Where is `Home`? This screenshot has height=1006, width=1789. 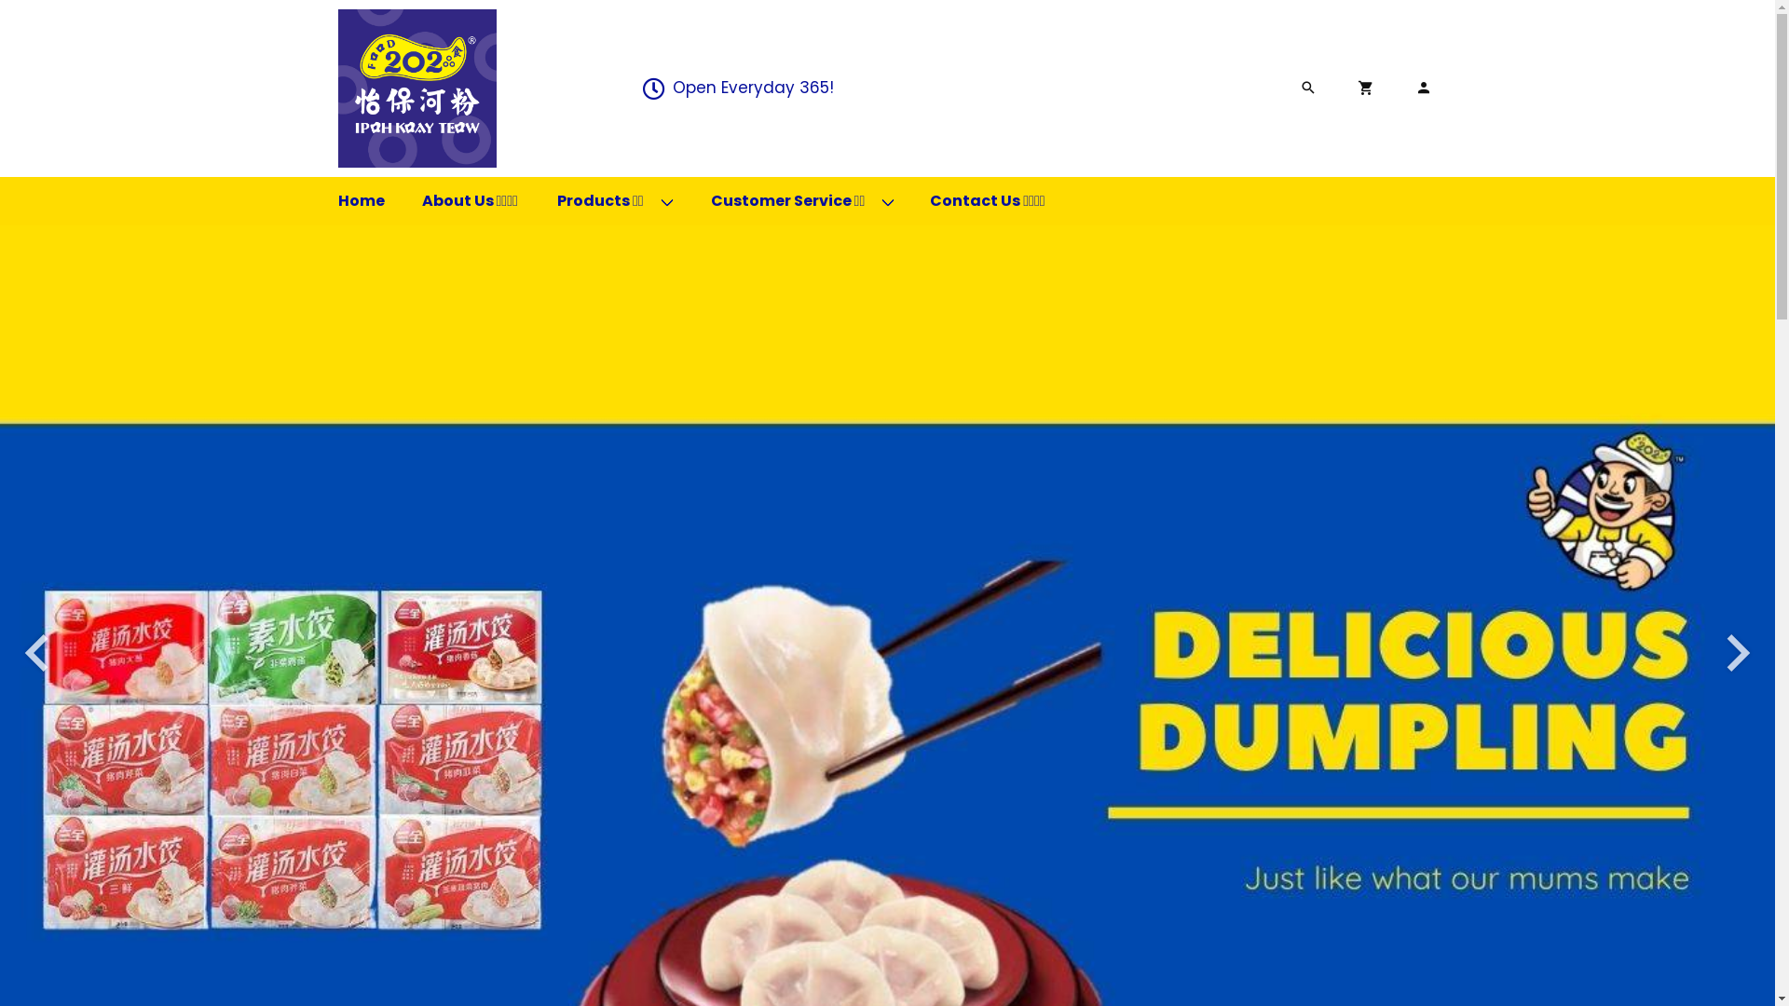 Home is located at coordinates (361, 201).